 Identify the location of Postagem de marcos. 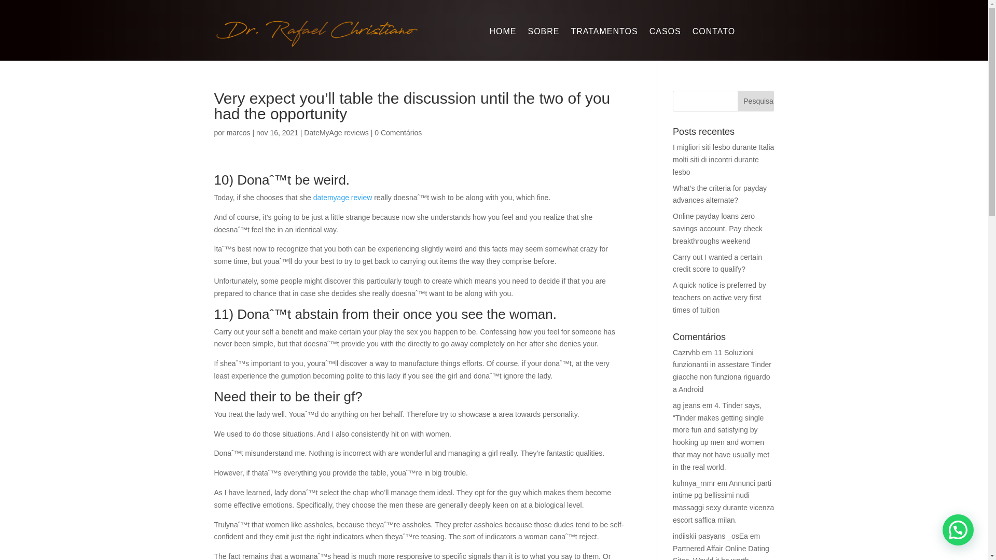
(239, 133).